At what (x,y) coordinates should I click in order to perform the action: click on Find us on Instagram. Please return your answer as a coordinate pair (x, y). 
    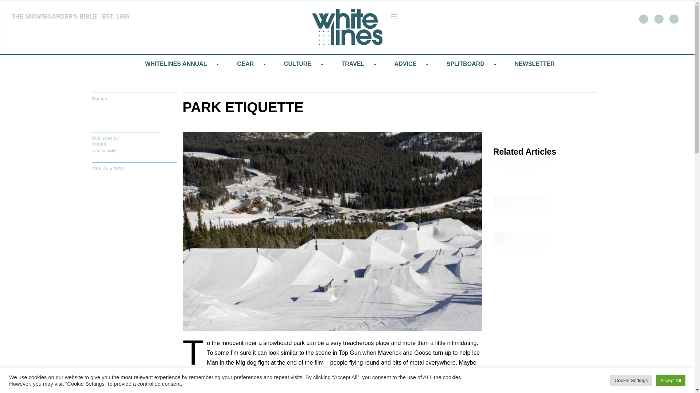
    Looking at the image, I should click on (674, 19).